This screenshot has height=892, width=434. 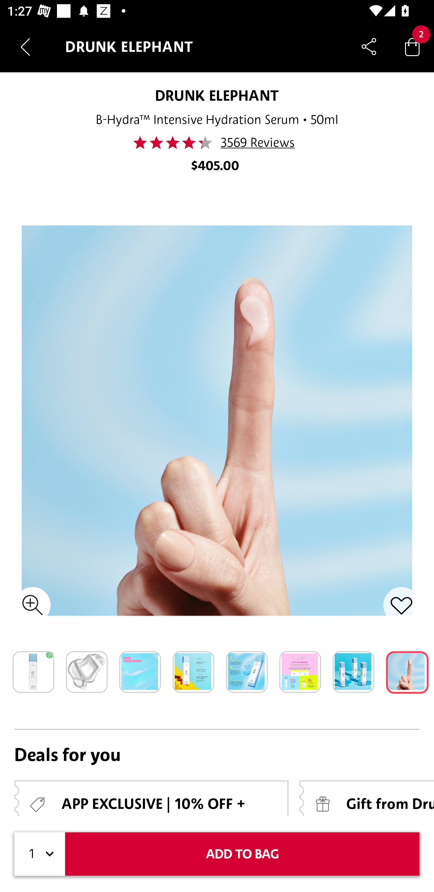 I want to click on DRUNK ELEPHANT, so click(x=217, y=95).